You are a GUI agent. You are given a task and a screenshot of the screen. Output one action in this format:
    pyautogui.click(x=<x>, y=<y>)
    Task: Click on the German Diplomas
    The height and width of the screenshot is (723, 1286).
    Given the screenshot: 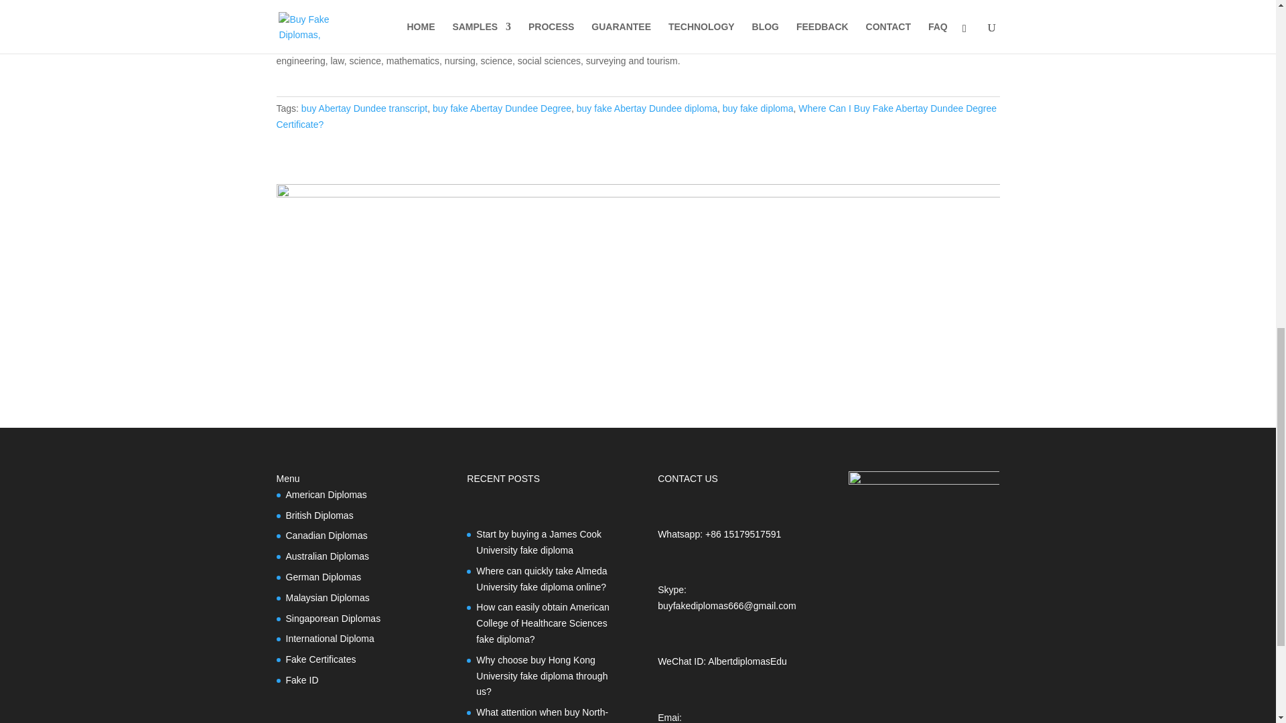 What is the action you would take?
    pyautogui.click(x=323, y=577)
    